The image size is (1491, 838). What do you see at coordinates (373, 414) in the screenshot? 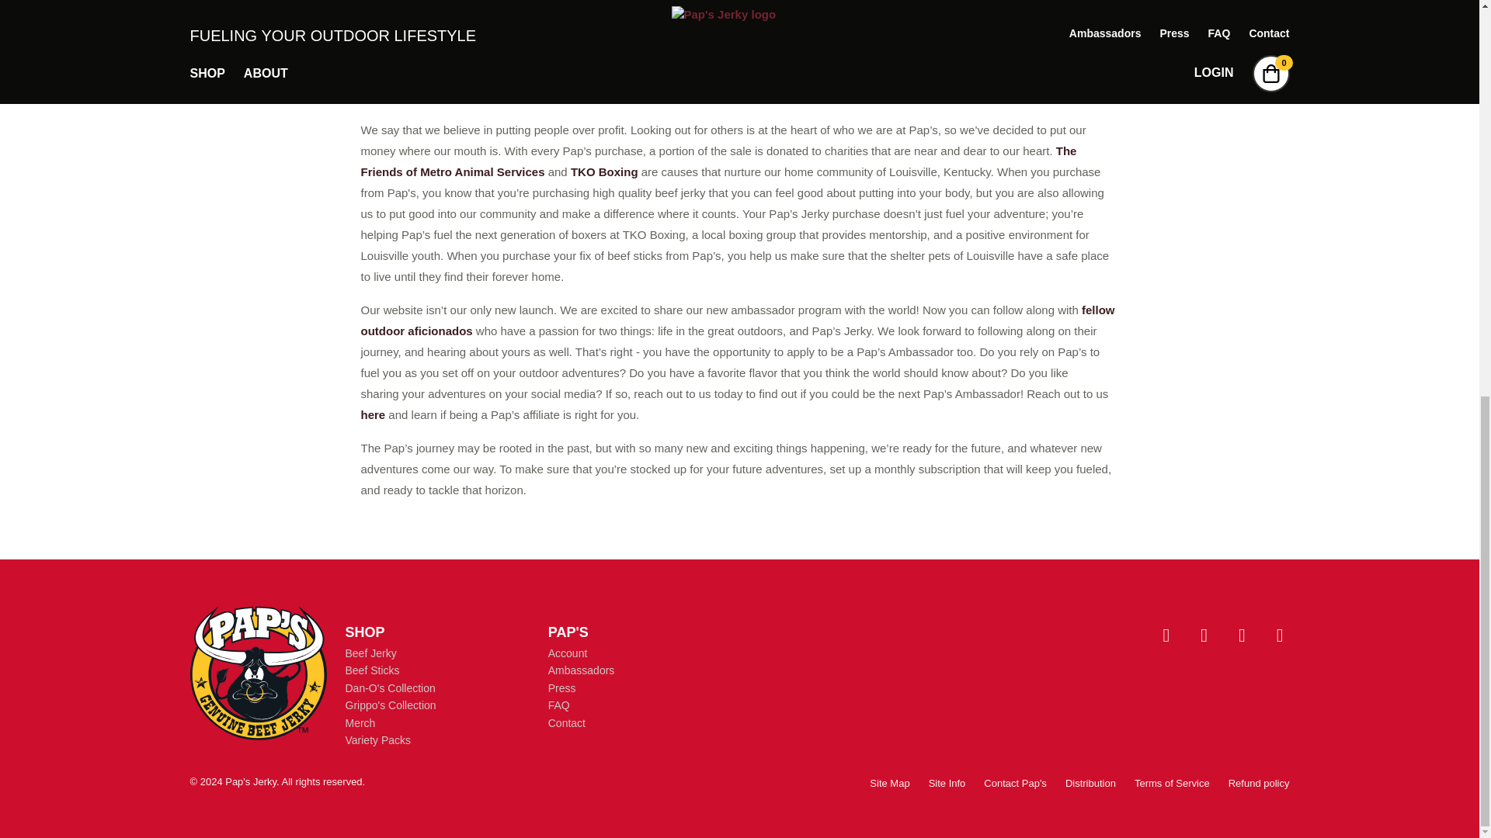
I see `here` at bounding box center [373, 414].